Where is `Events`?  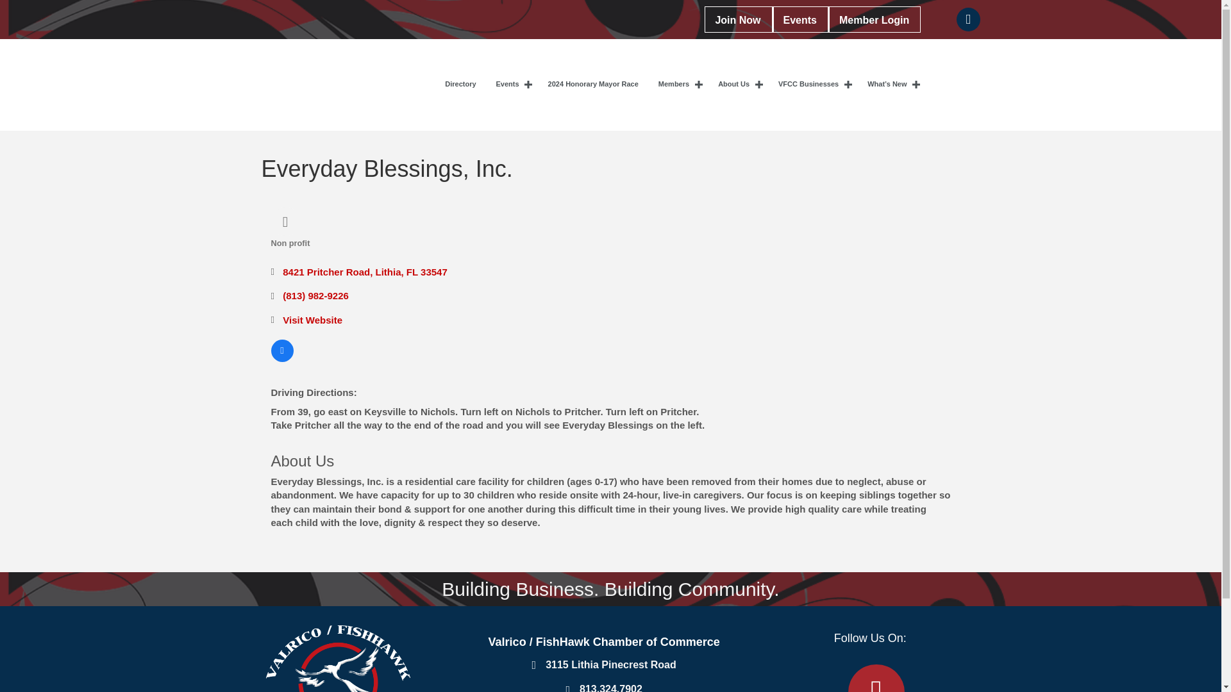
Events is located at coordinates (800, 19).